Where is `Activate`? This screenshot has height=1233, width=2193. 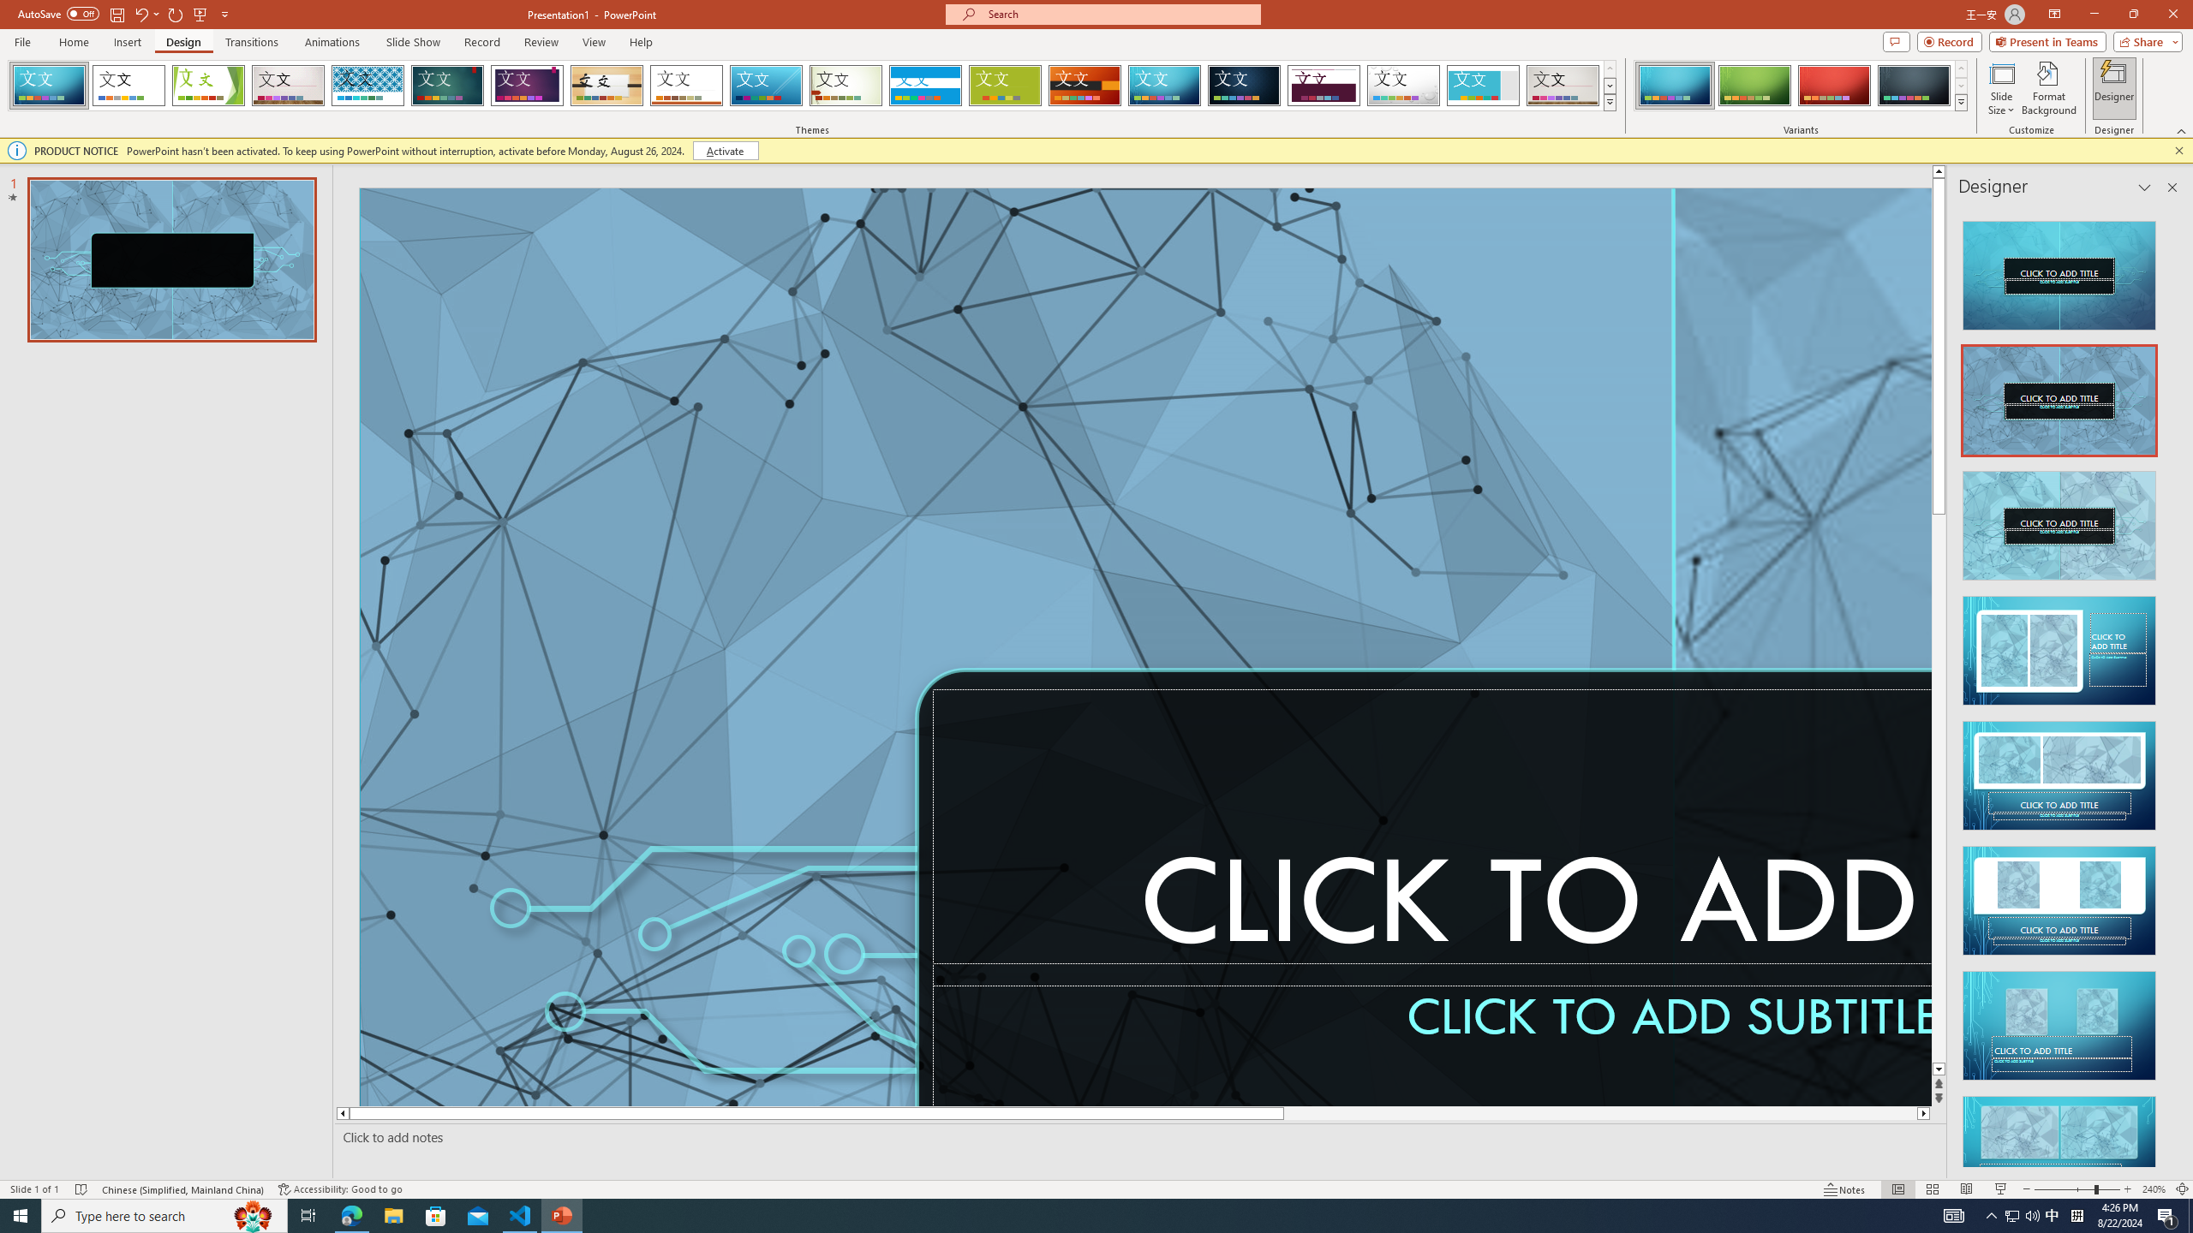 Activate is located at coordinates (725, 151).